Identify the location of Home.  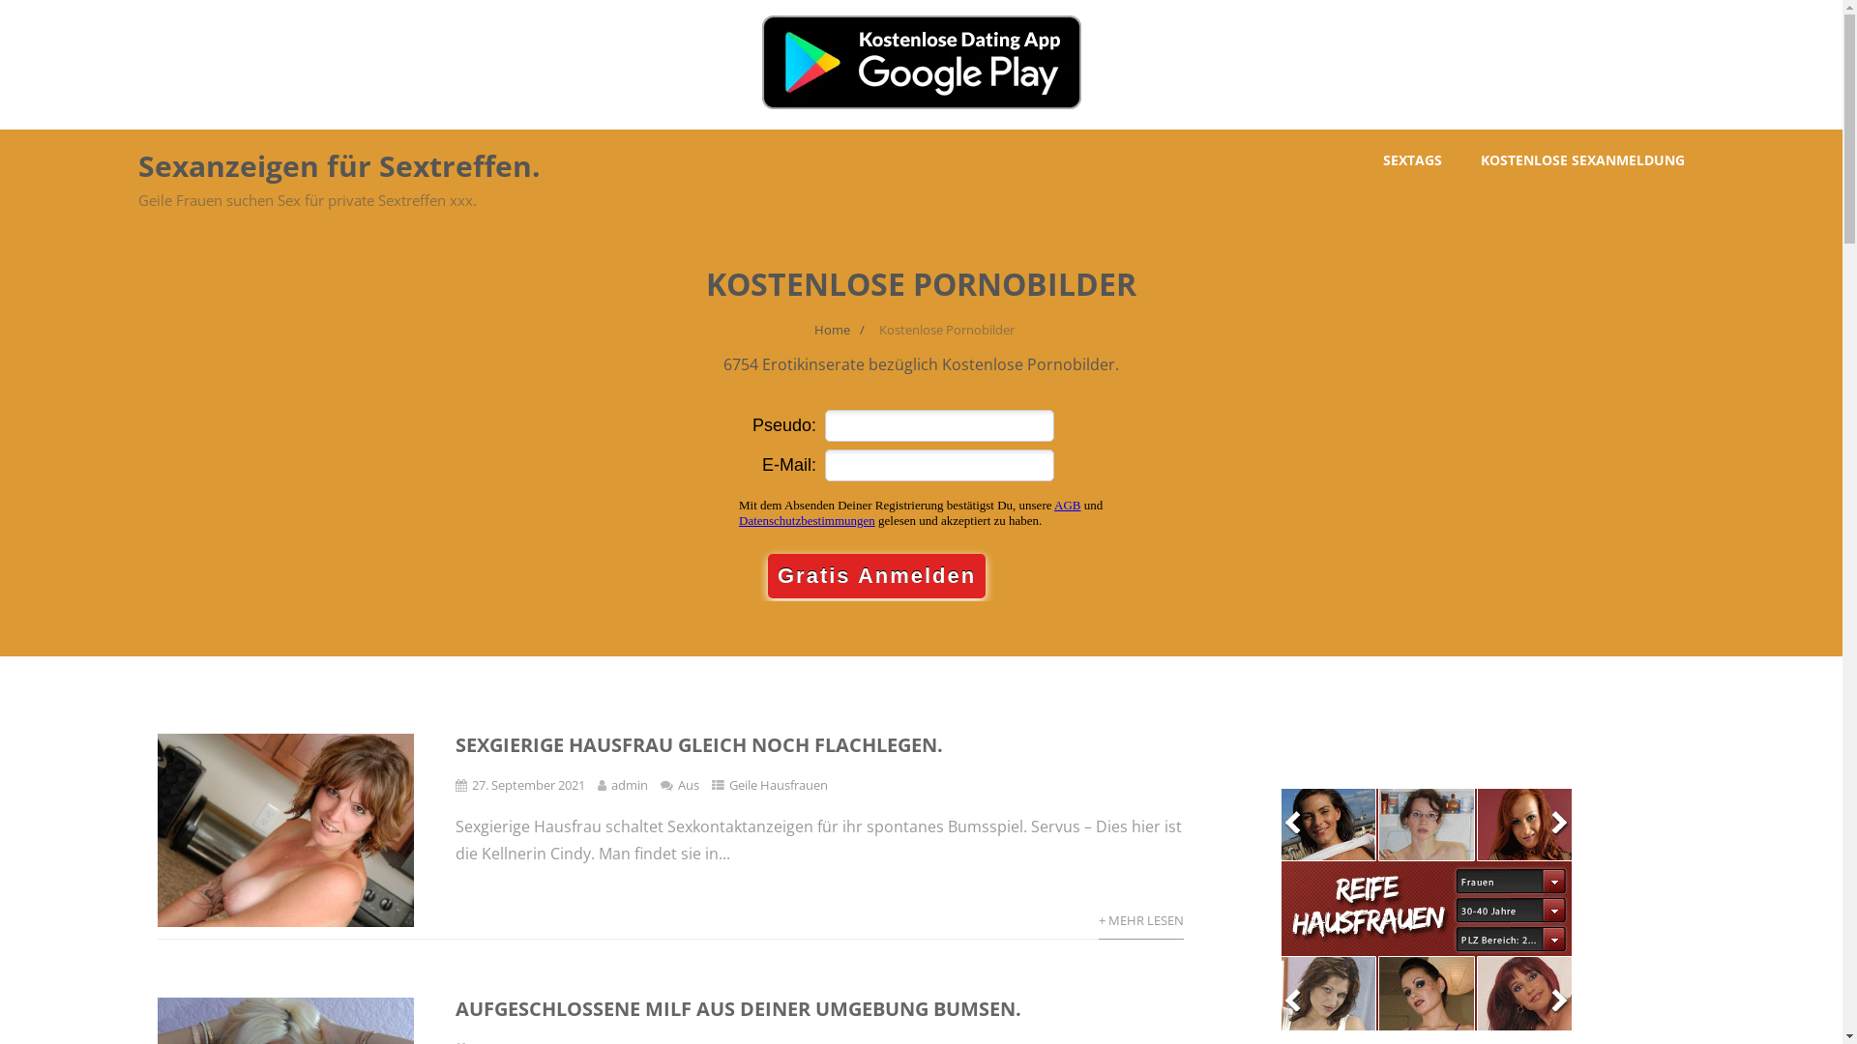
(832, 330).